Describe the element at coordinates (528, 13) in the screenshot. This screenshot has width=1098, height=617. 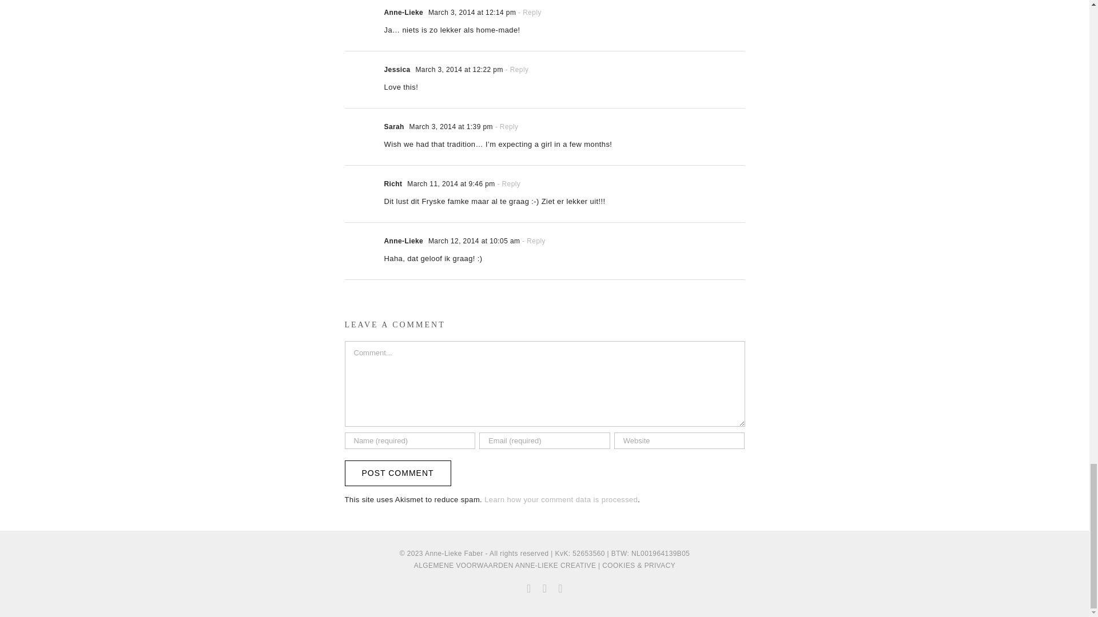
I see `- Reply` at that location.